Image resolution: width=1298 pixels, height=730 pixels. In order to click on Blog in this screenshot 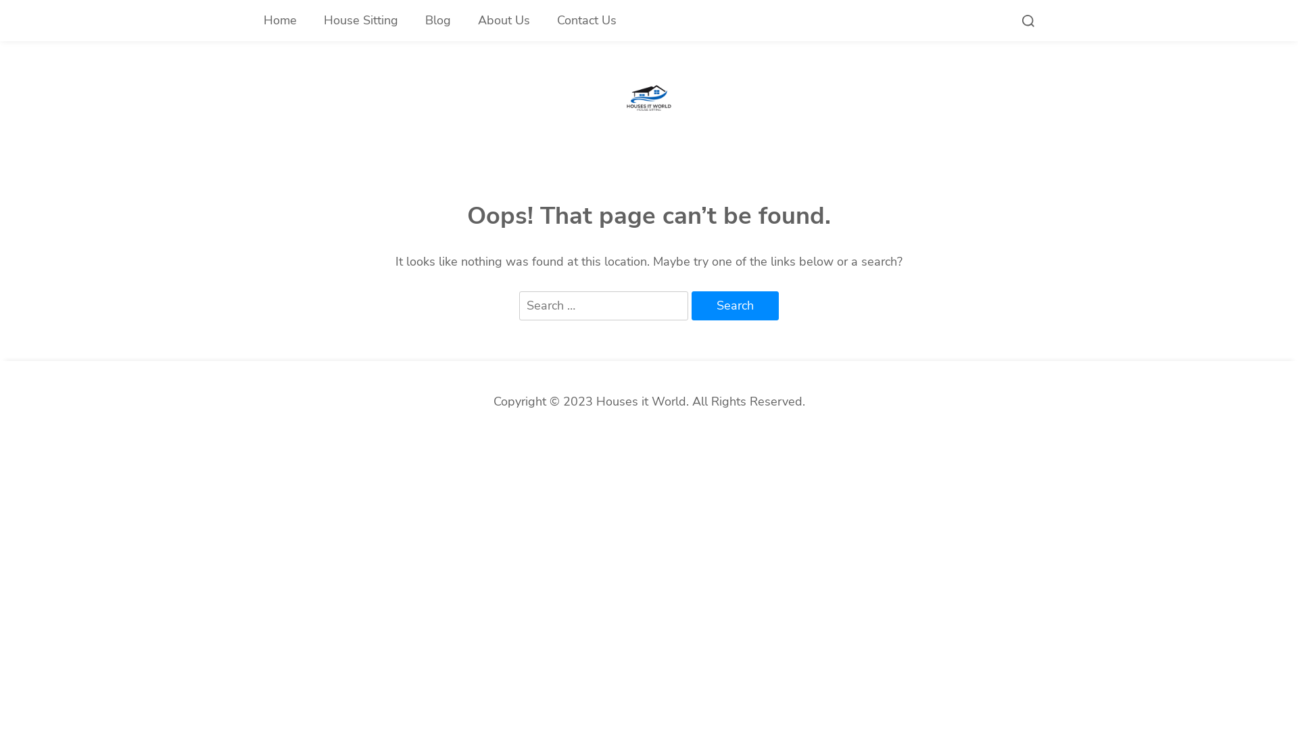, I will do `click(438, 20)`.